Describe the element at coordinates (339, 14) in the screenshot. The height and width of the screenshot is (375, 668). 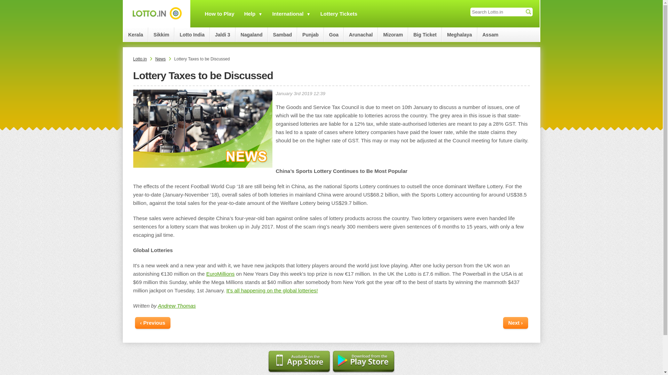
I see `Lottery Tickets` at that location.